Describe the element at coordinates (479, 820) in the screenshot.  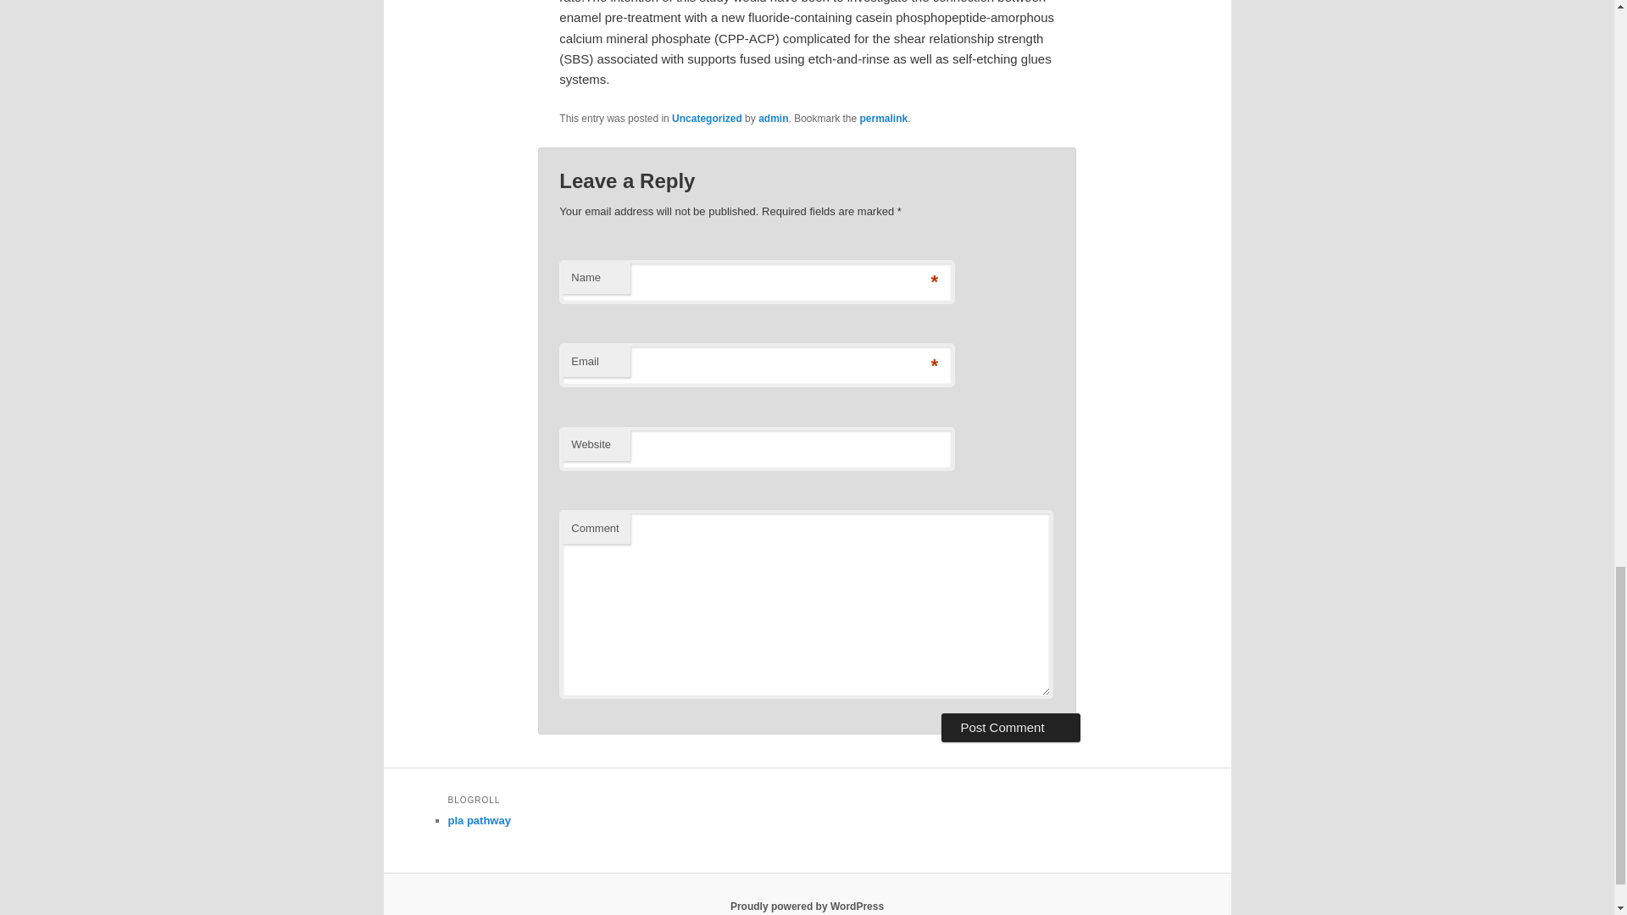
I see `pla pathway` at that location.